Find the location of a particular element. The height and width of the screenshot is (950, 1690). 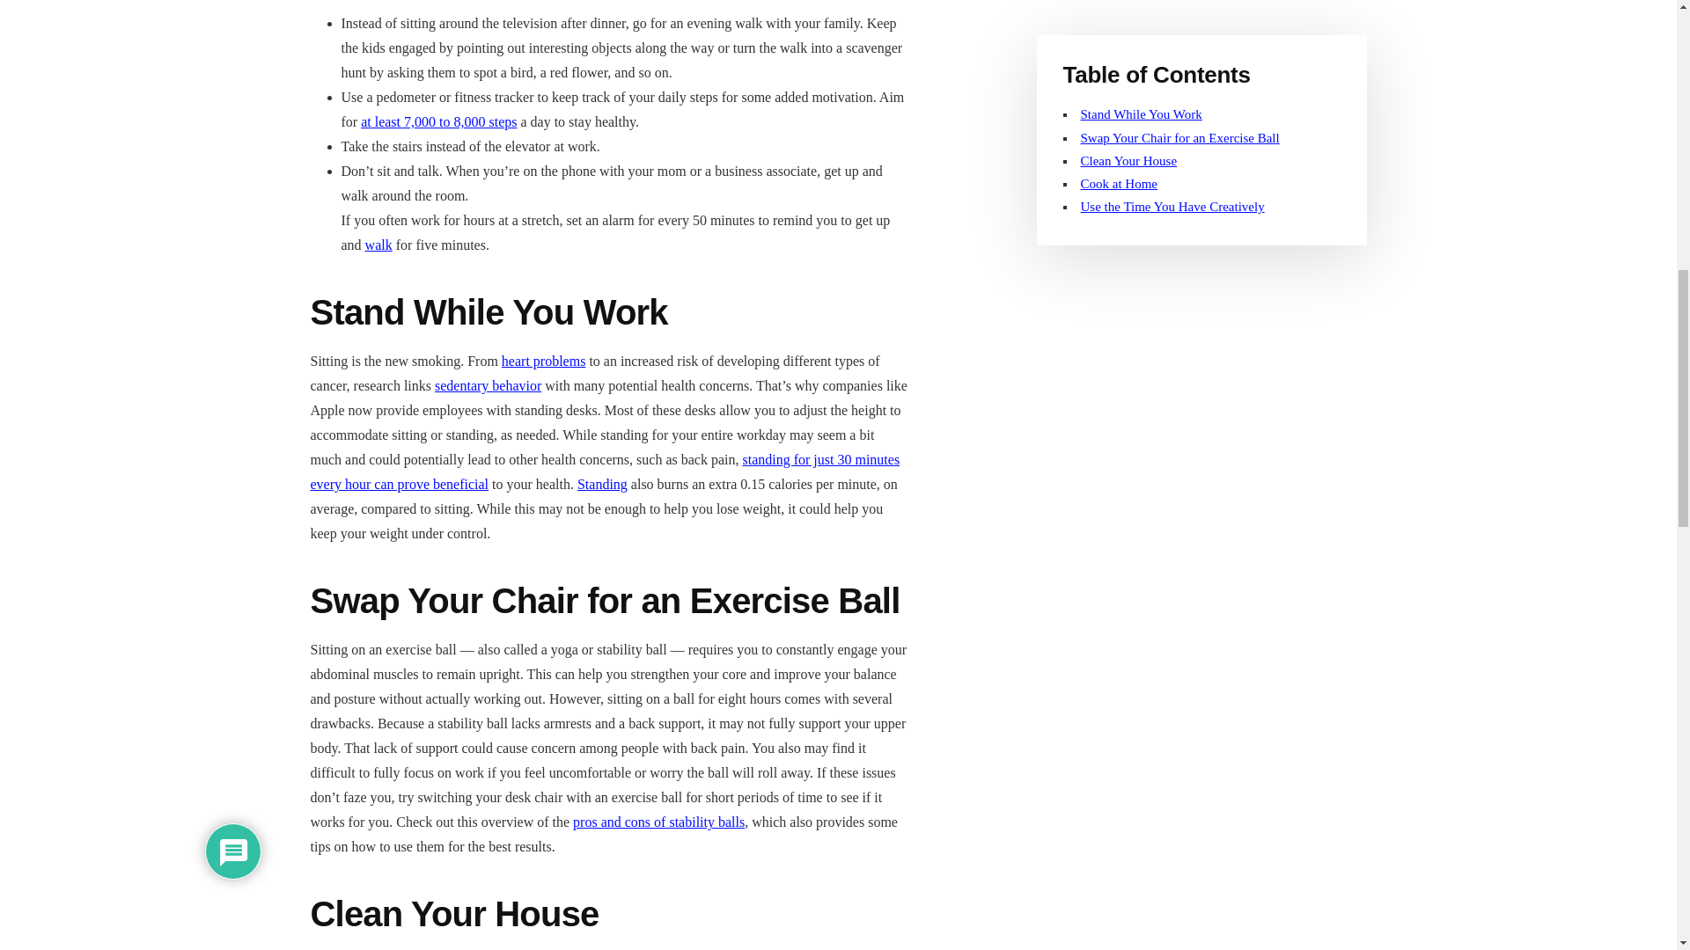

pros and cons of stability balls is located at coordinates (658, 822).